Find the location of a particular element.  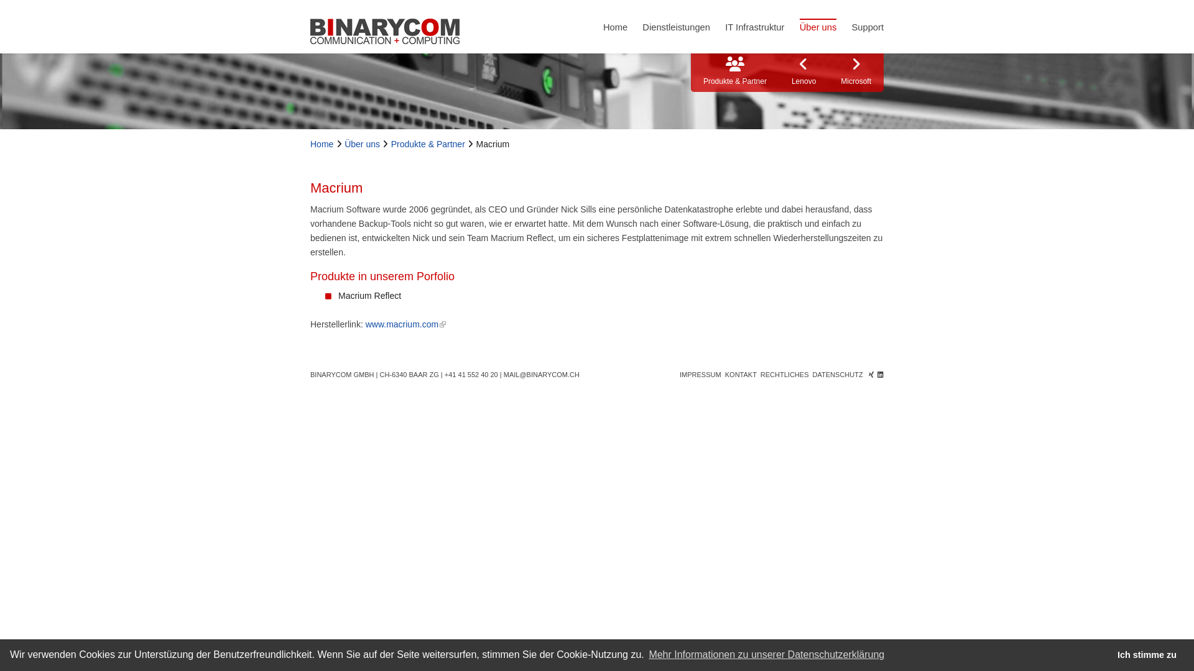

Microsoft is located at coordinates (856, 73).